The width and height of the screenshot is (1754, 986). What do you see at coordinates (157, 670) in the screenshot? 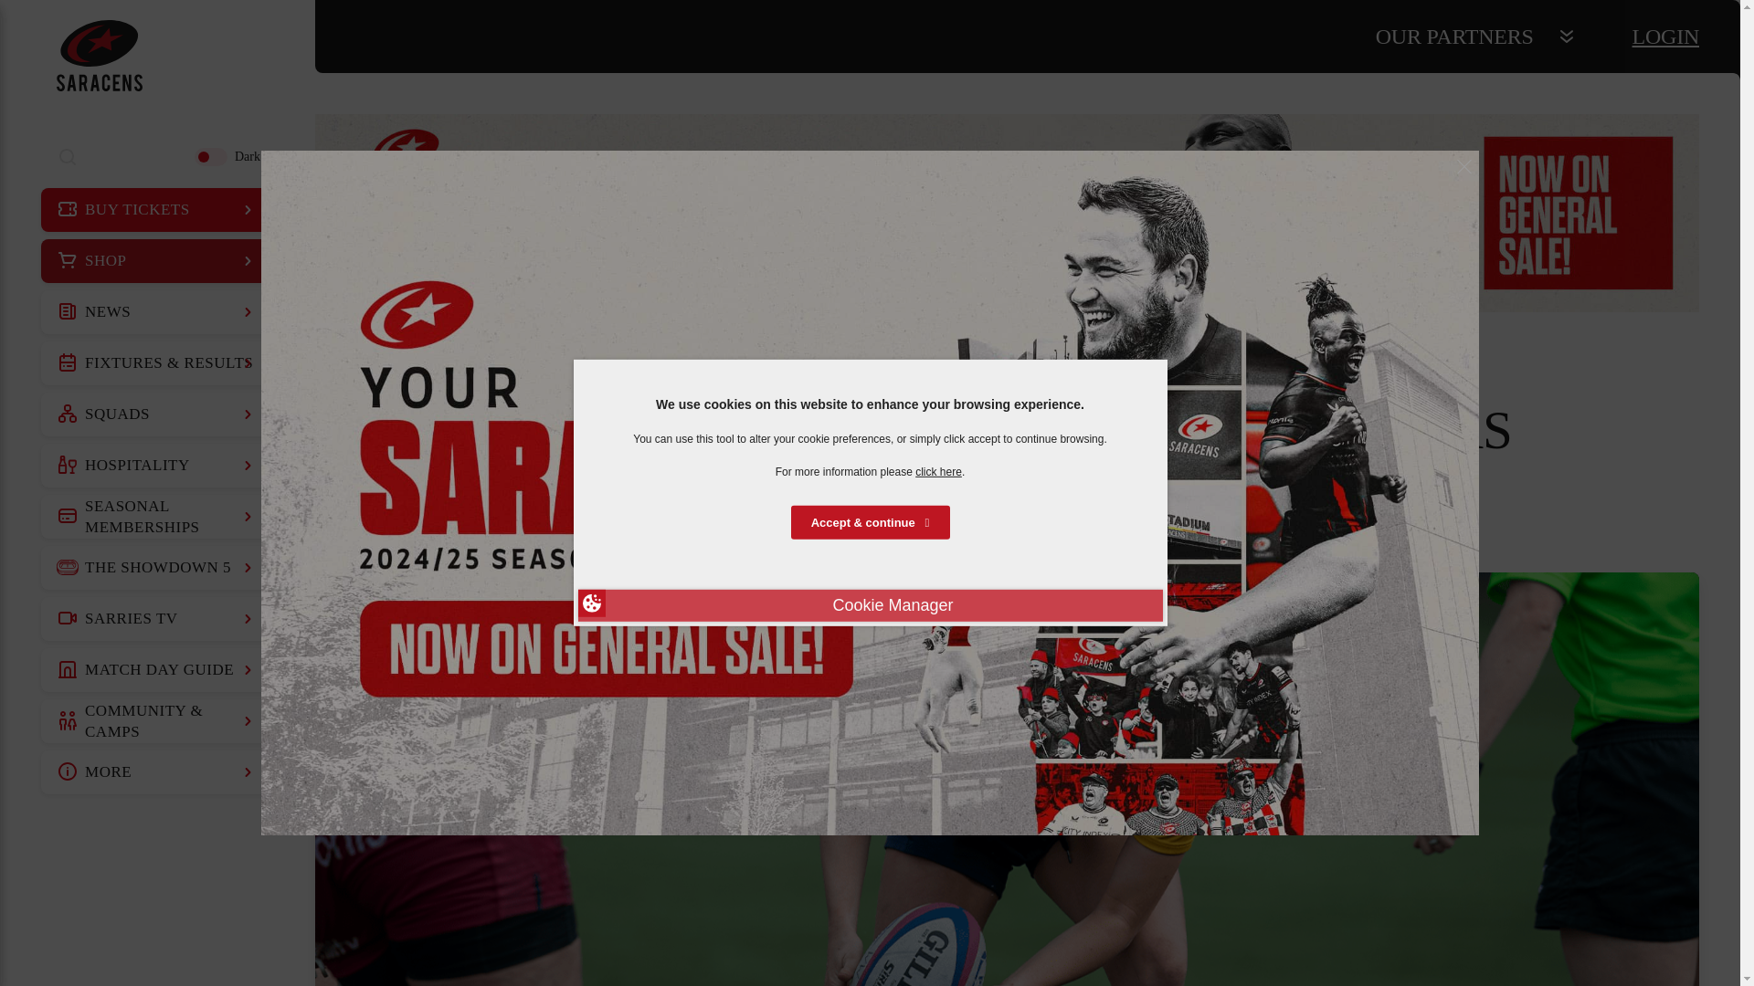
I see `MATCH DAY GUIDE` at bounding box center [157, 670].